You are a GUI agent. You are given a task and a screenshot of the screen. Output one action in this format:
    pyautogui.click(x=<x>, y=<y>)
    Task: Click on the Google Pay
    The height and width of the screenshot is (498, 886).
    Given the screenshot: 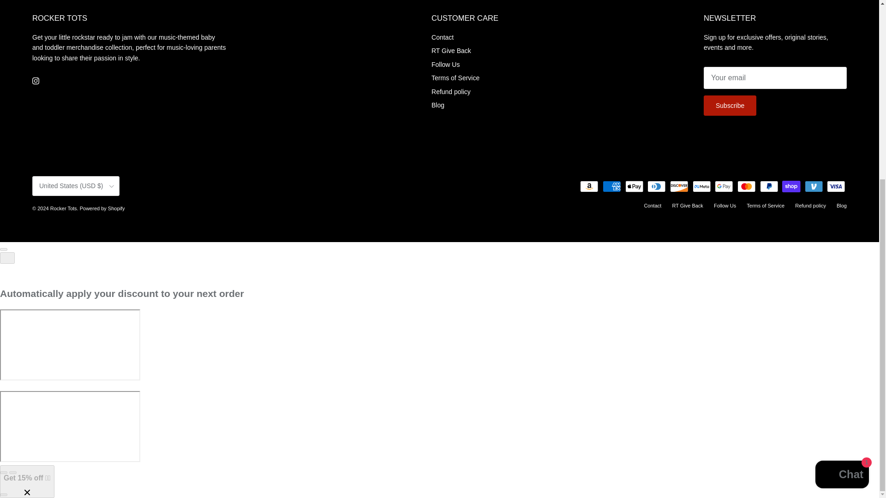 What is the action you would take?
    pyautogui.click(x=724, y=186)
    